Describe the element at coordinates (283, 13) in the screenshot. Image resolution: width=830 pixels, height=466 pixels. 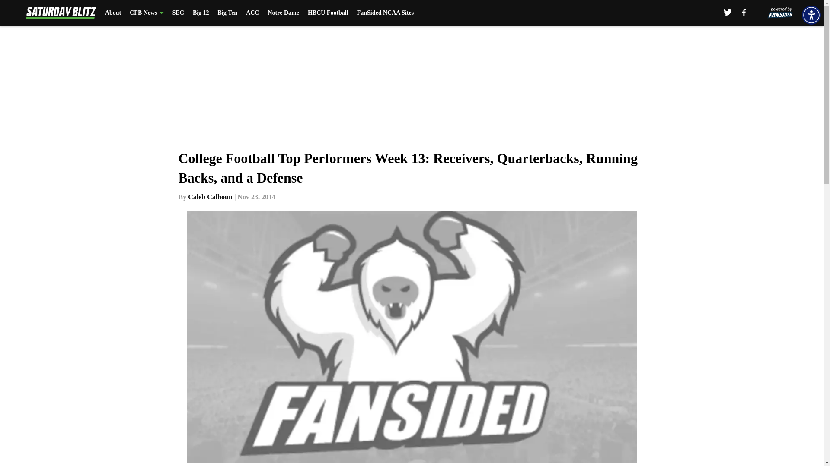
I see `Notre Dame` at that location.